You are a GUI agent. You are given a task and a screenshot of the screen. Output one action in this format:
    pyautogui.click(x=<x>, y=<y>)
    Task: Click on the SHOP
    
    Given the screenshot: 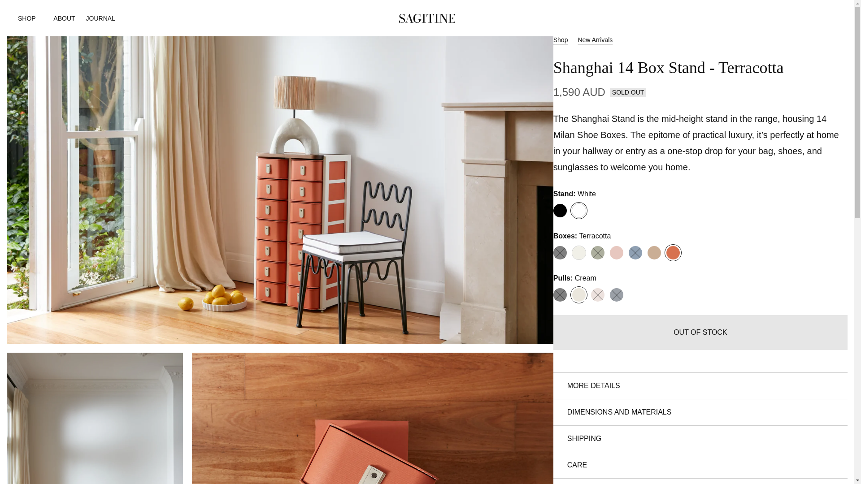 What is the action you would take?
    pyautogui.click(x=30, y=18)
    